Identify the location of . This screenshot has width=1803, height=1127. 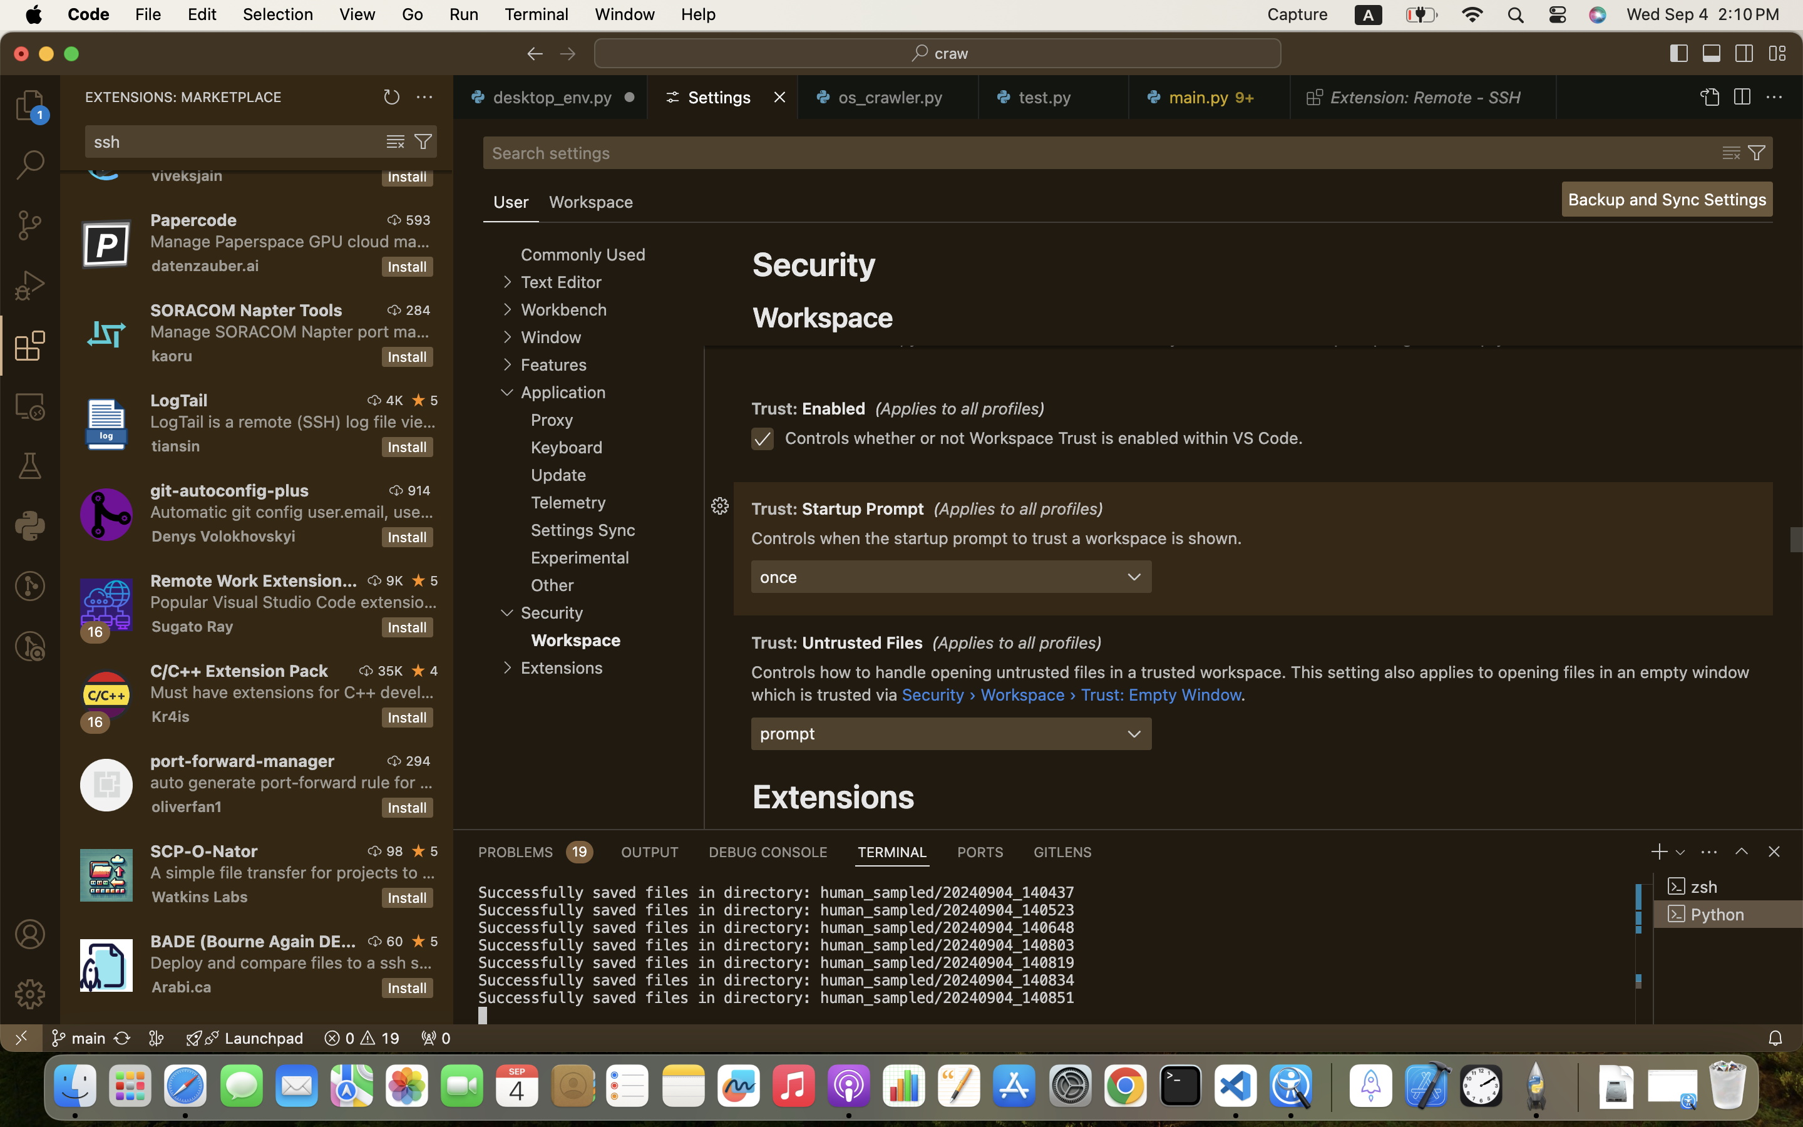
(1680, 54).